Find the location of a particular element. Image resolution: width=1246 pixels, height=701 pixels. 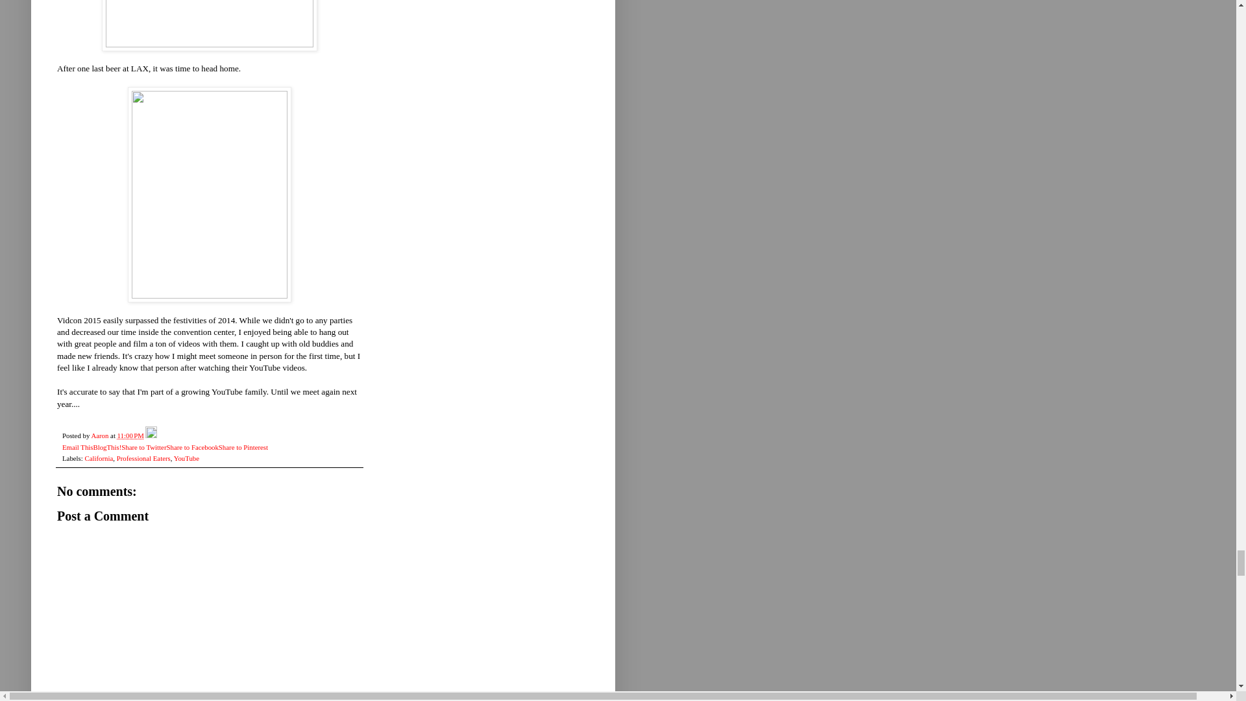

Share to Pinterest is located at coordinates (243, 447).